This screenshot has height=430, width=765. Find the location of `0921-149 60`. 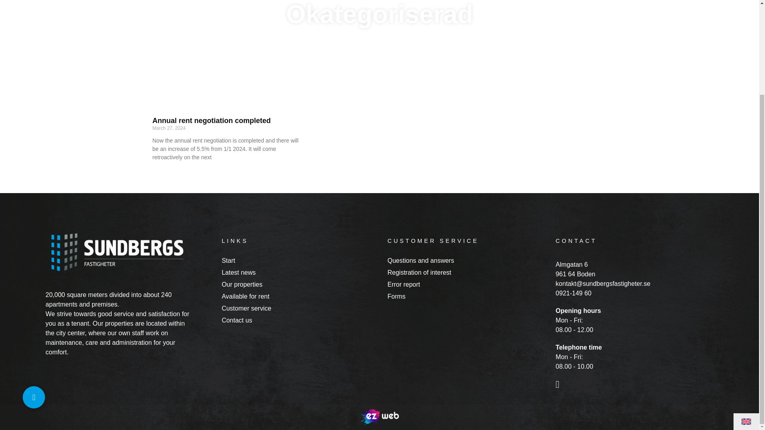

0921-149 60 is located at coordinates (633, 293).